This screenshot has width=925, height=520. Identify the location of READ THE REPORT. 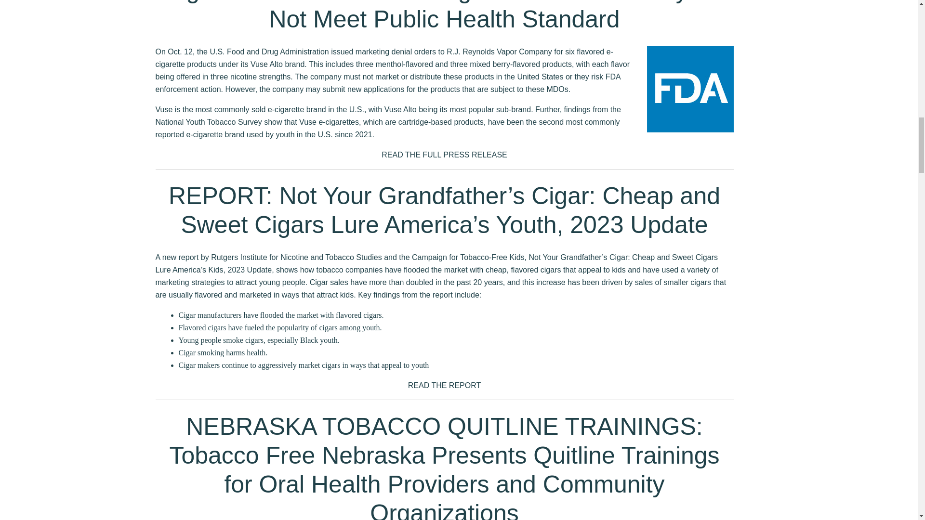
(444, 385).